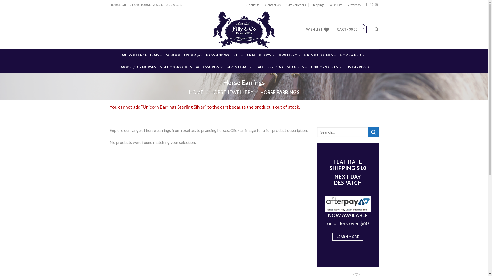  I want to click on Contact Us, so click(273, 5).